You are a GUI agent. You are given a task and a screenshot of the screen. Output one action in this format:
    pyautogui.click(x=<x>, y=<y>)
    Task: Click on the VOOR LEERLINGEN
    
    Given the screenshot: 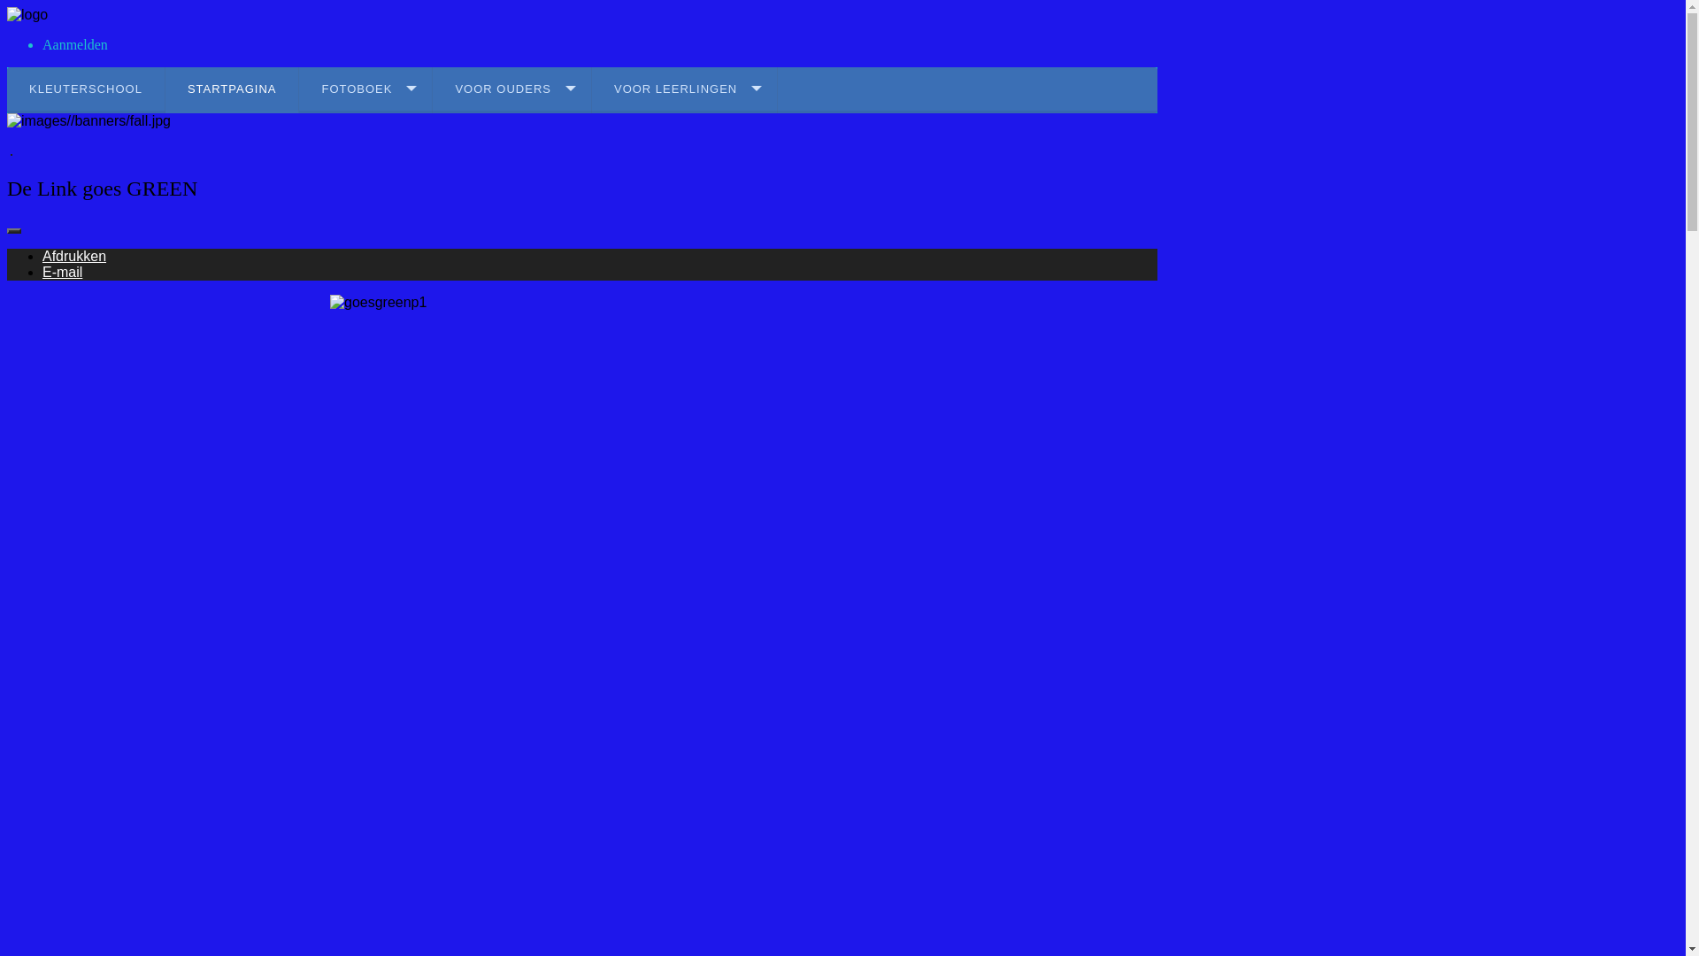 What is the action you would take?
    pyautogui.click(x=685, y=90)
    